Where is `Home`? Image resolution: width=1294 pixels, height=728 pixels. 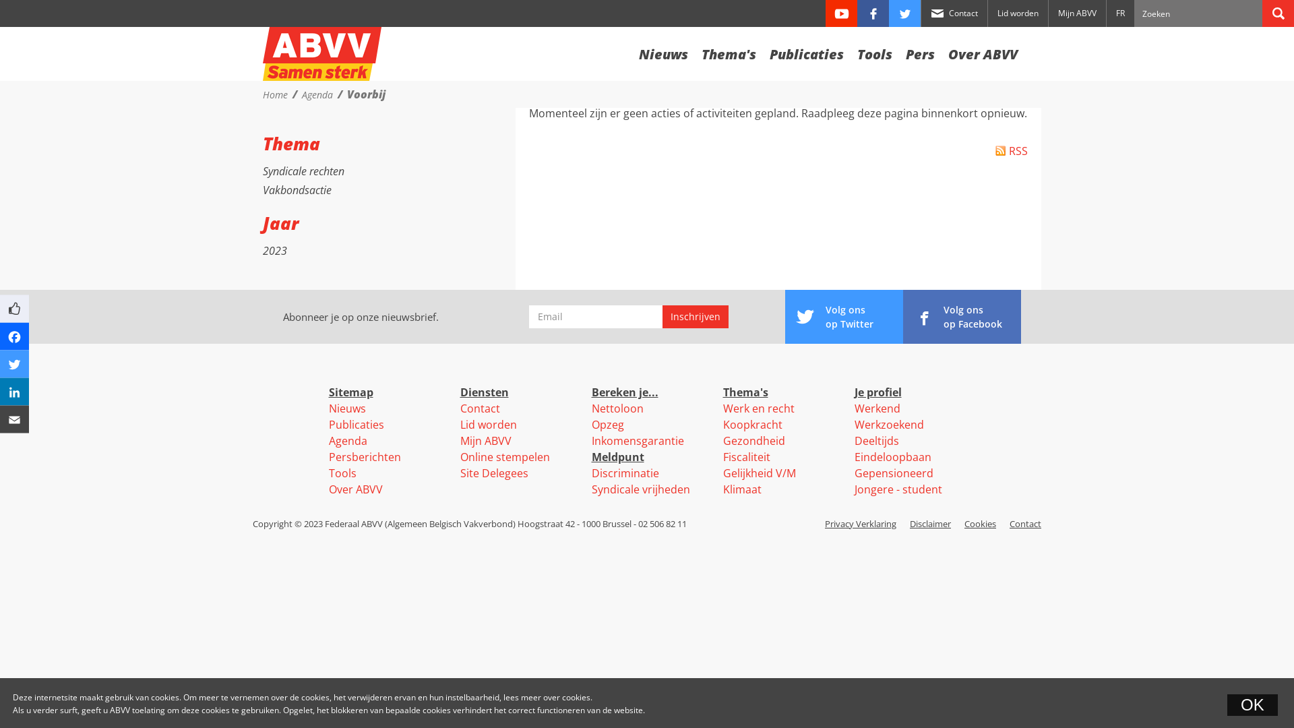
Home is located at coordinates (275, 94).